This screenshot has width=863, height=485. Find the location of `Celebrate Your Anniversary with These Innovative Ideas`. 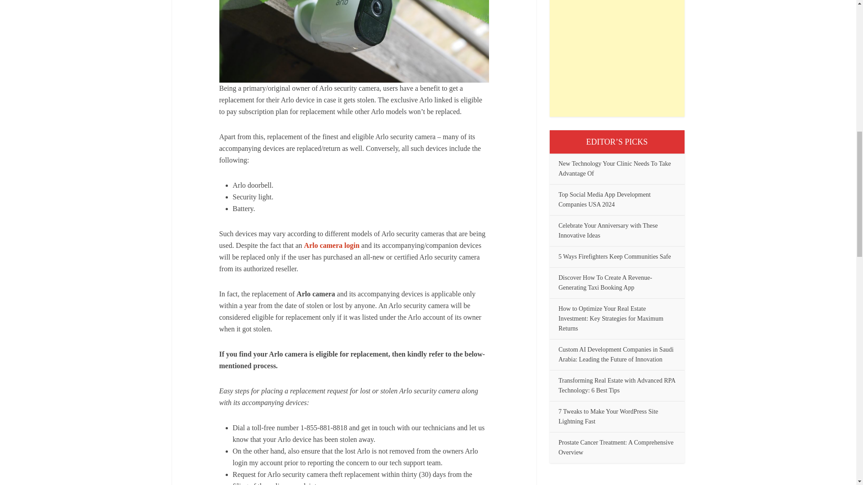

Celebrate Your Anniversary with These Innovative Ideas is located at coordinates (608, 230).